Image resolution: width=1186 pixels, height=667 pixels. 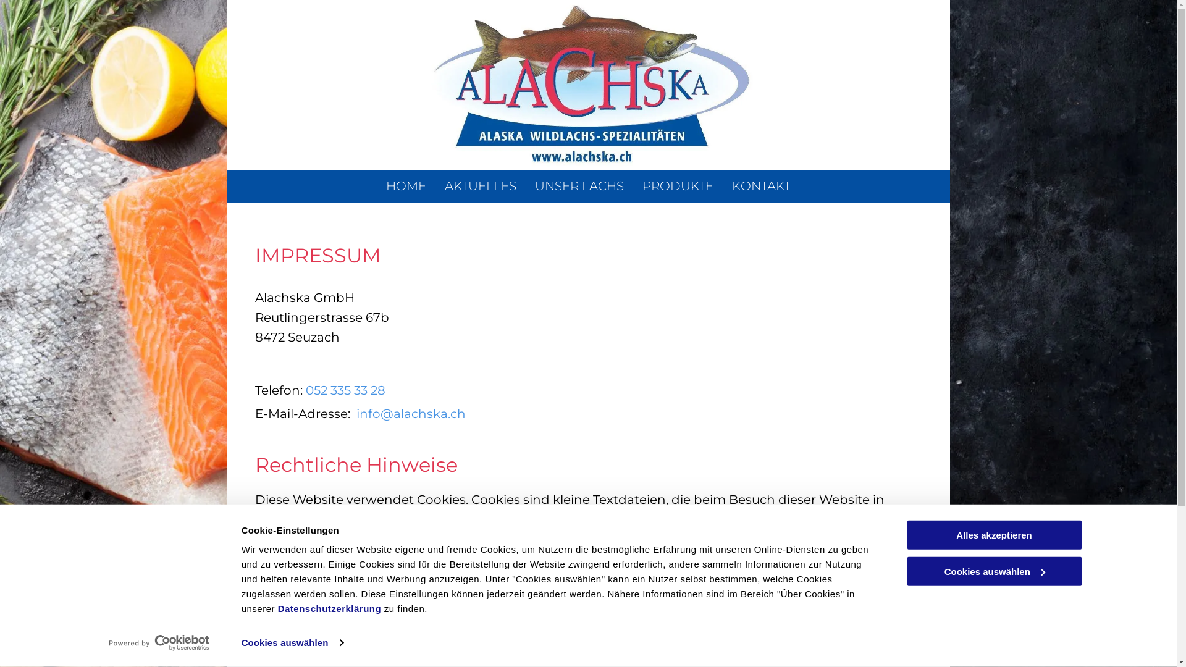 What do you see at coordinates (406, 186) in the screenshot?
I see `HOME` at bounding box center [406, 186].